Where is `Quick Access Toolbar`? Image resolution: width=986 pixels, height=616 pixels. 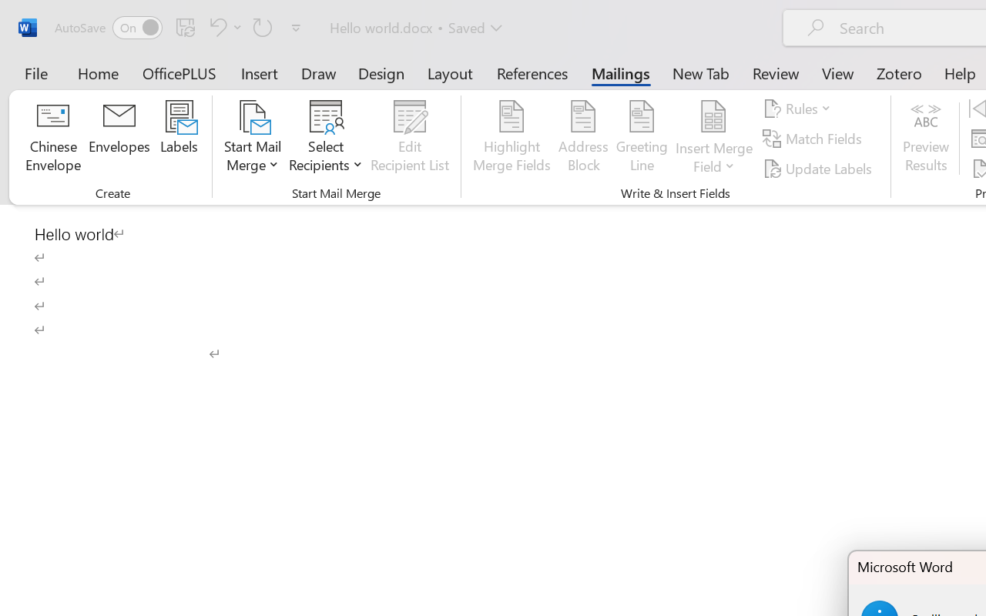 Quick Access Toolbar is located at coordinates (180, 28).